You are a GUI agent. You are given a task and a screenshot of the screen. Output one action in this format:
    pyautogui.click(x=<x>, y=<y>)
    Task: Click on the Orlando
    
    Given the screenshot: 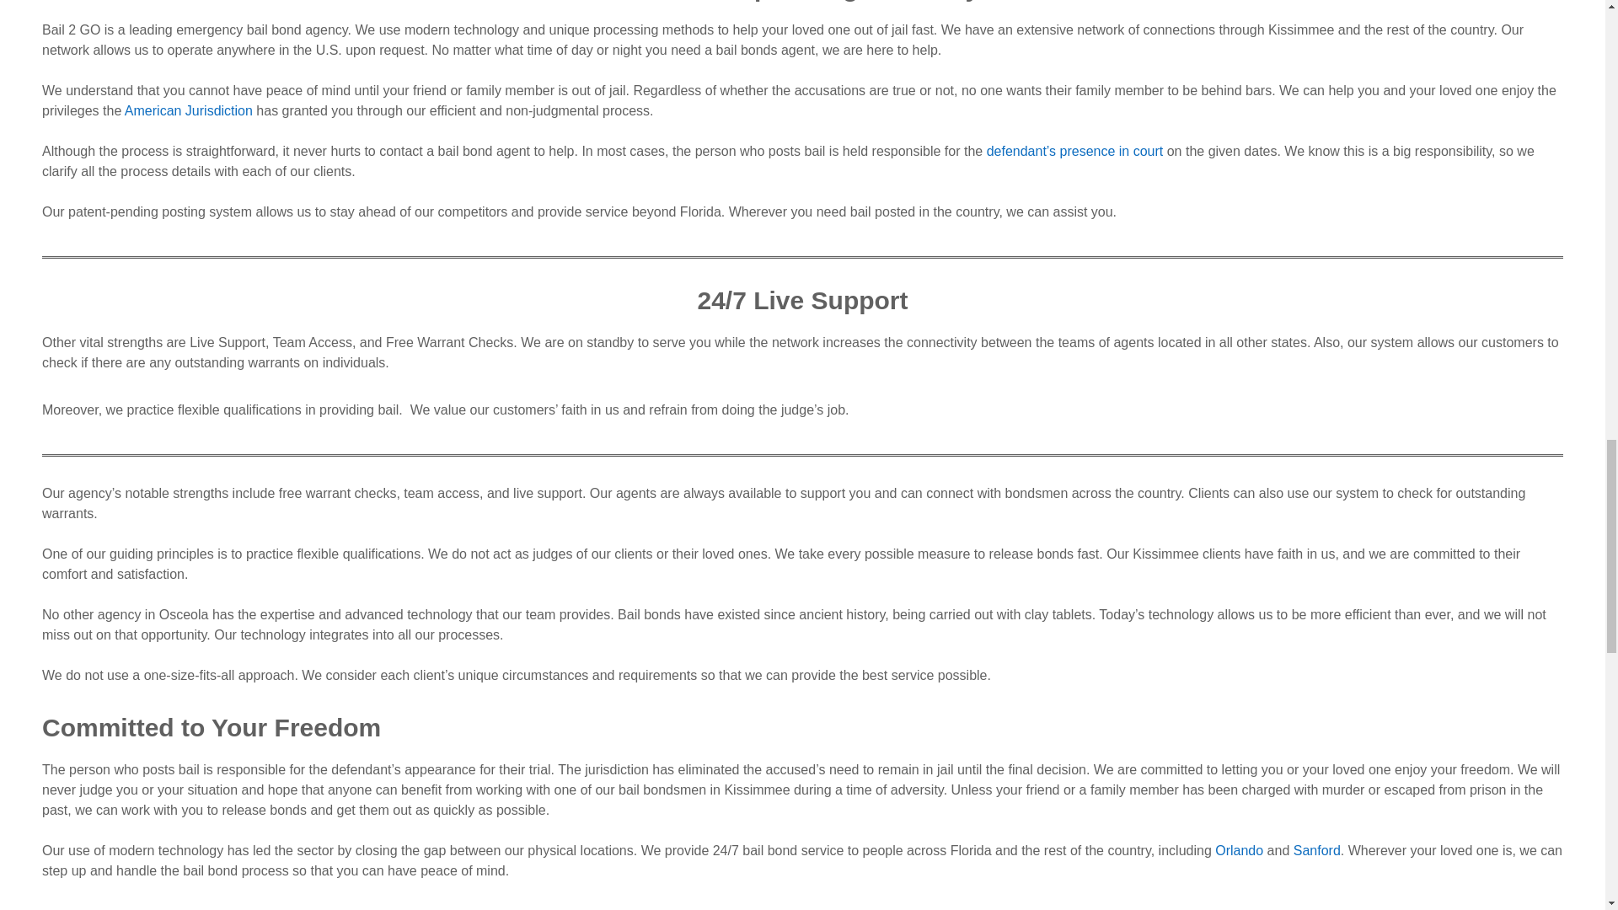 What is the action you would take?
    pyautogui.click(x=1239, y=851)
    